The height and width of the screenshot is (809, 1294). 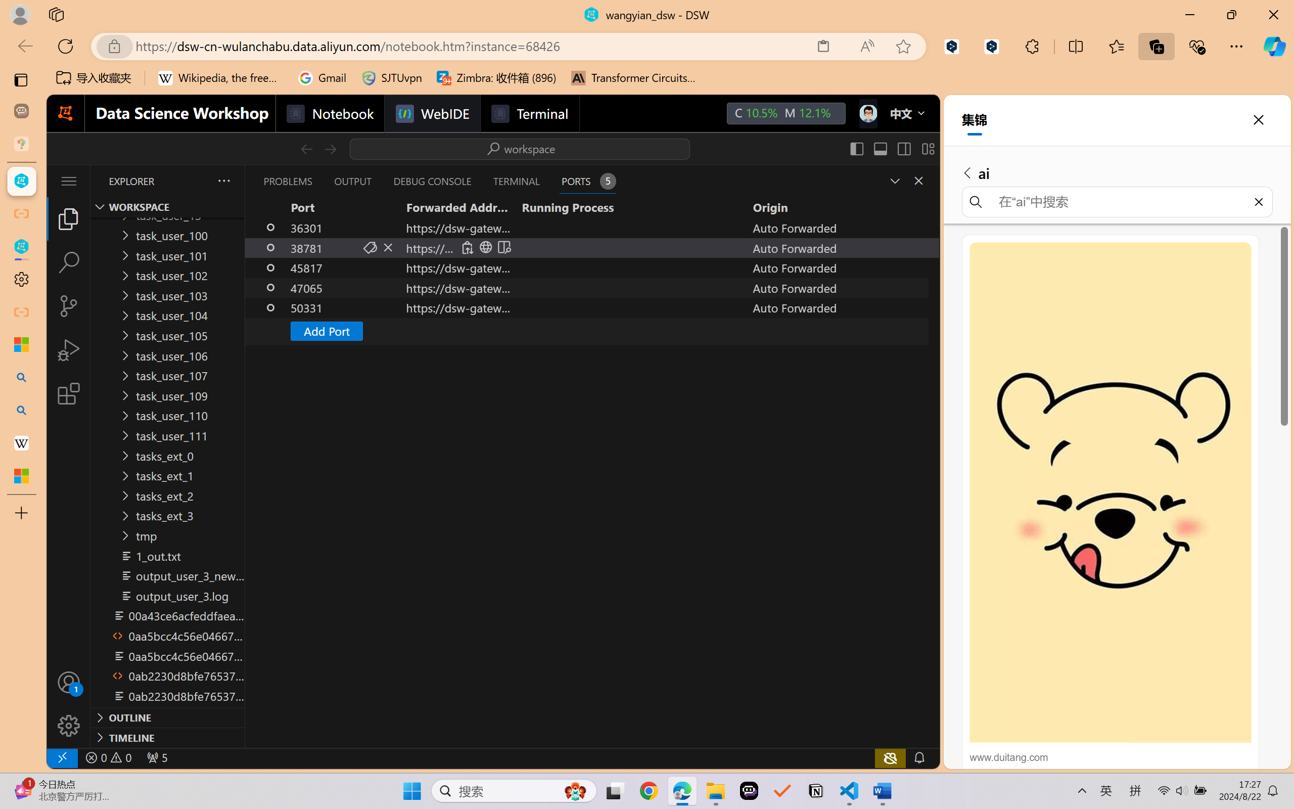 I want to click on Search (Ctrl+Shift+F), so click(x=69, y=262).